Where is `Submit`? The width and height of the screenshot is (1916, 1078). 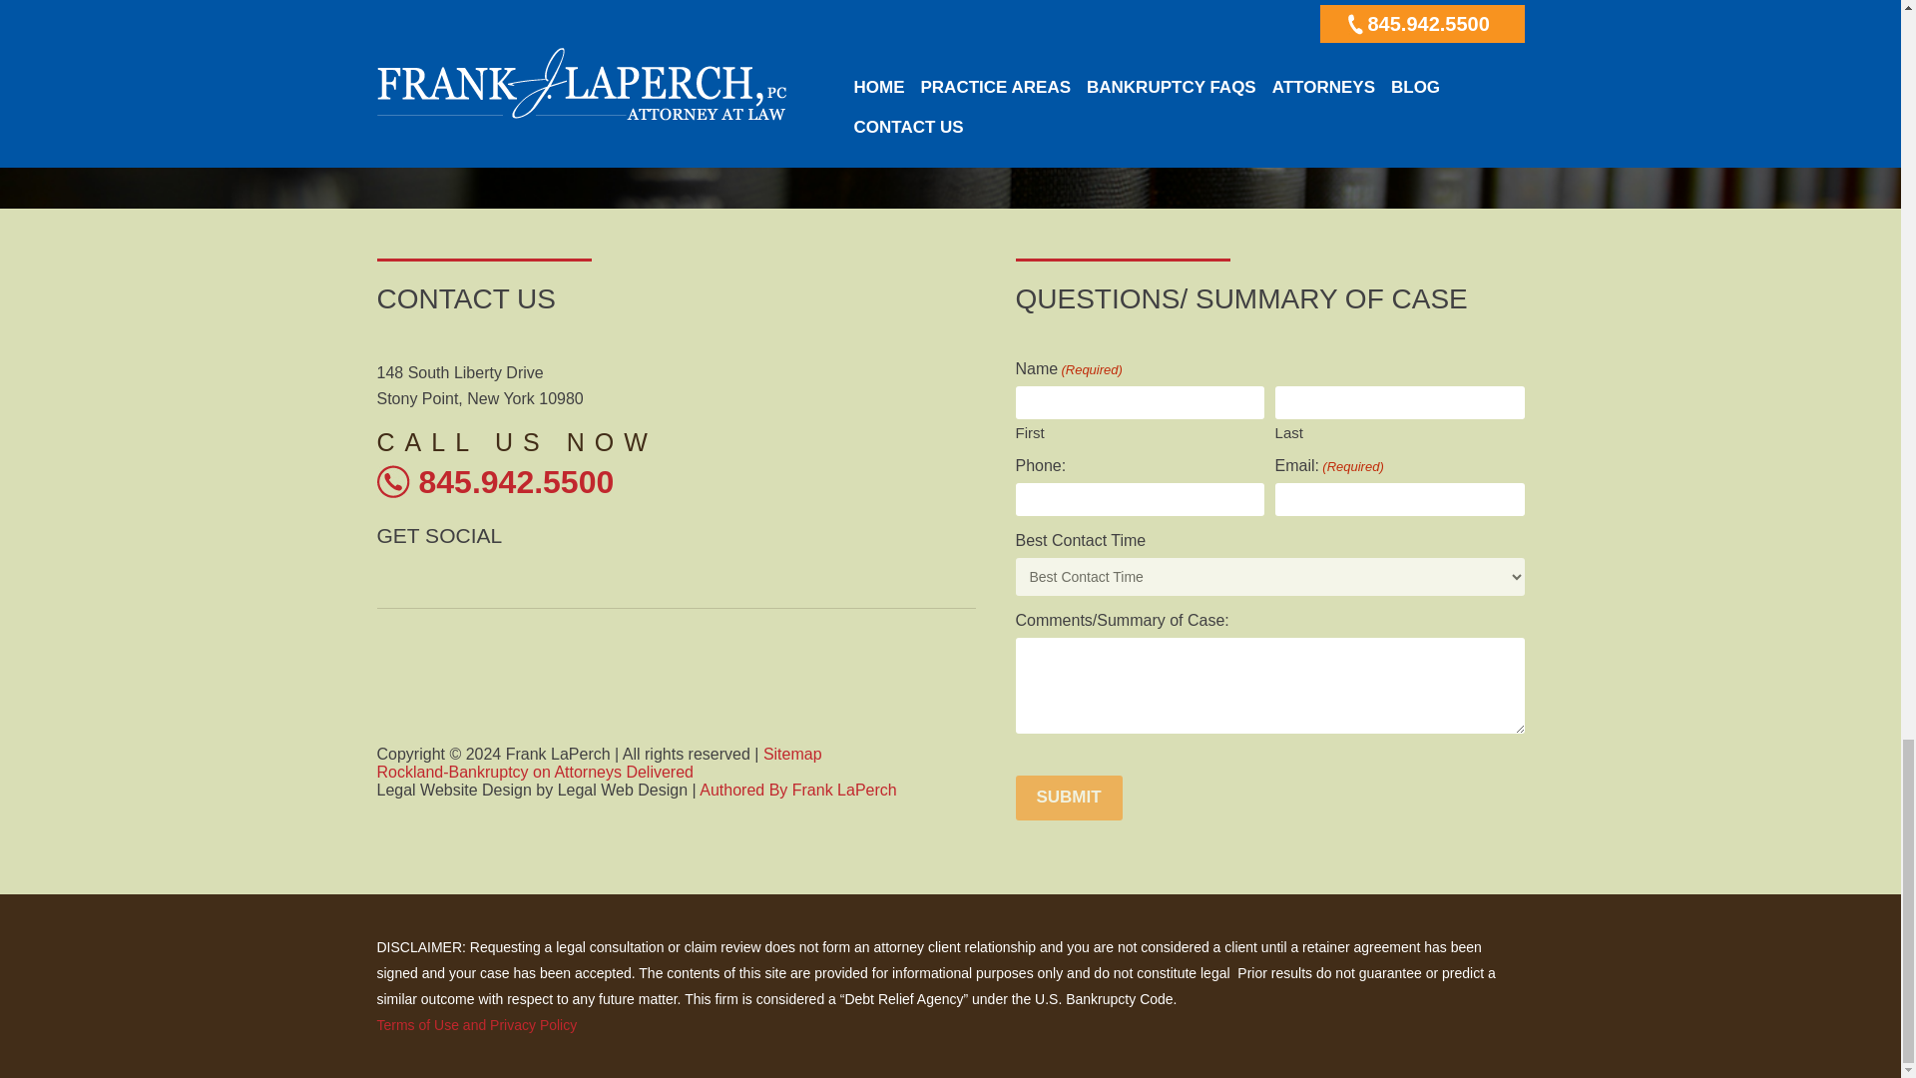 Submit is located at coordinates (1069, 797).